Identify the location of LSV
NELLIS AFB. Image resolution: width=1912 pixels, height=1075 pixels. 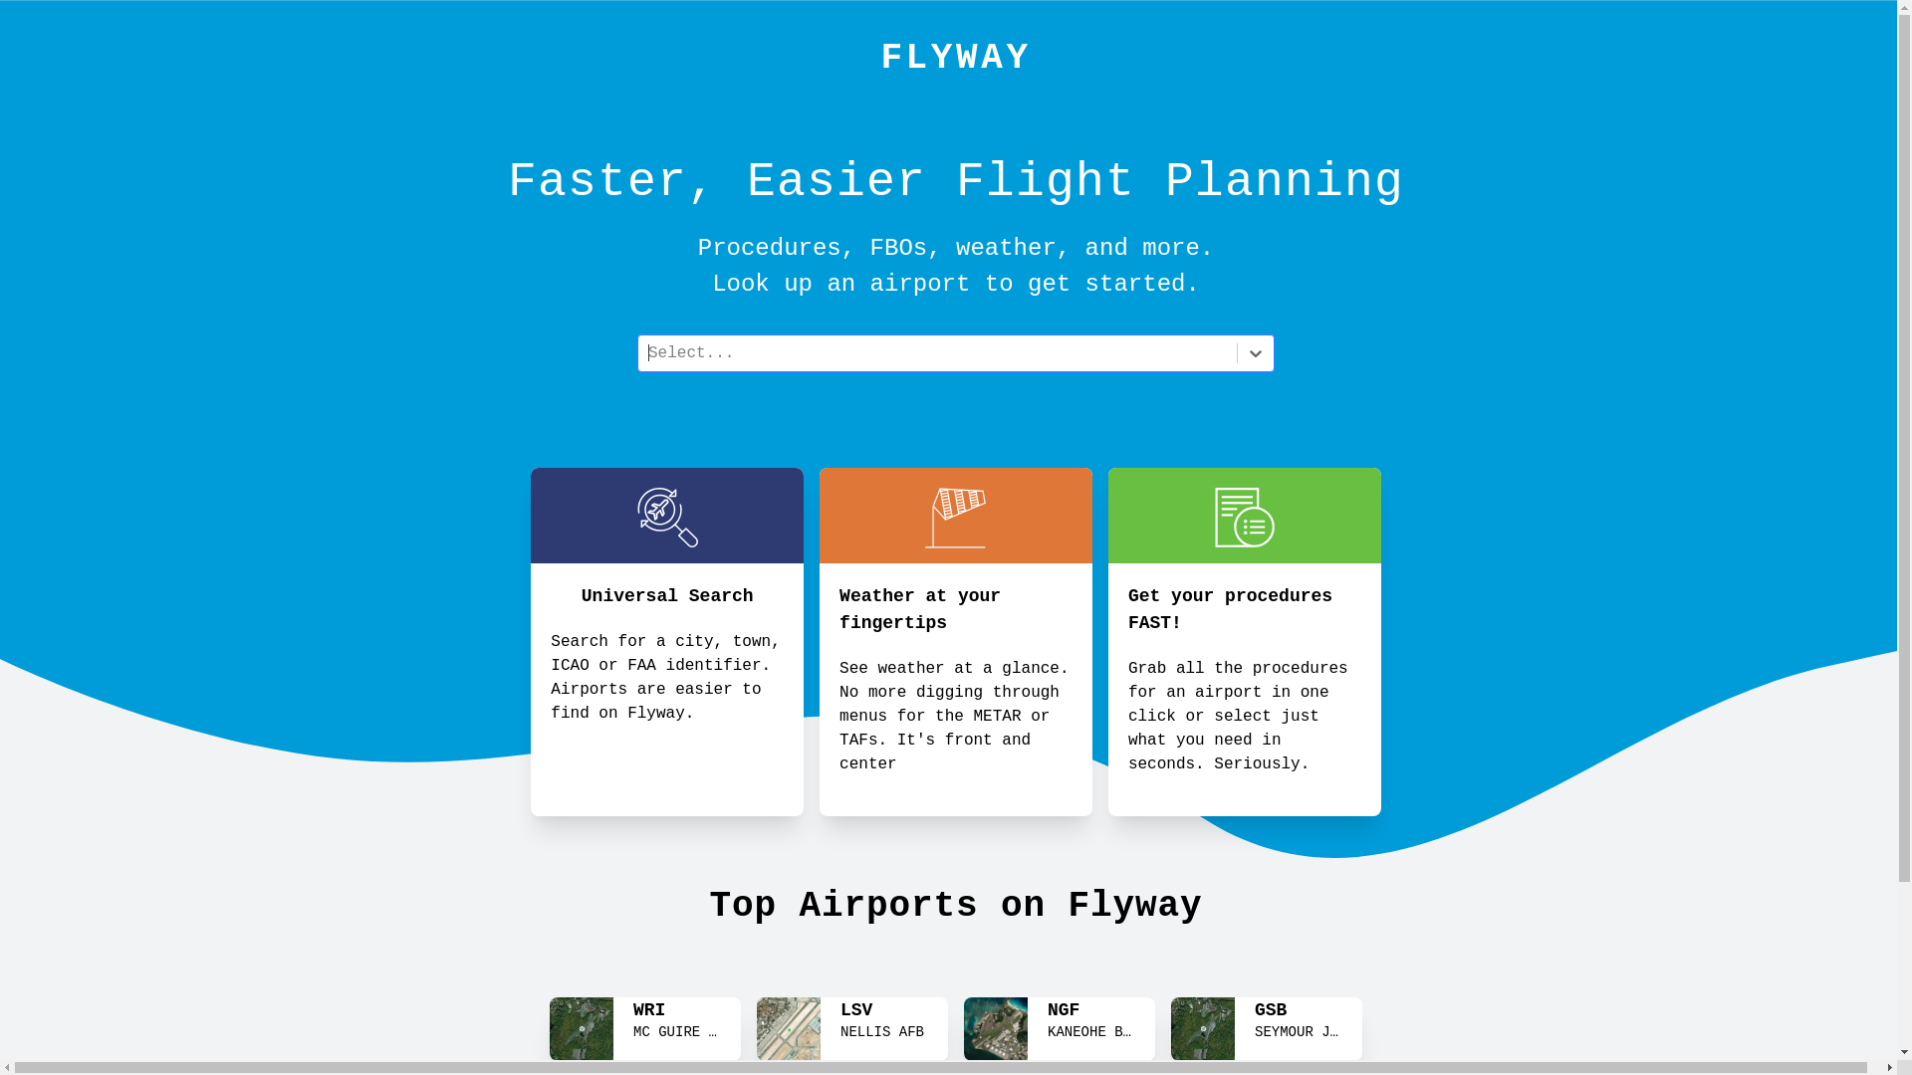
(852, 1033).